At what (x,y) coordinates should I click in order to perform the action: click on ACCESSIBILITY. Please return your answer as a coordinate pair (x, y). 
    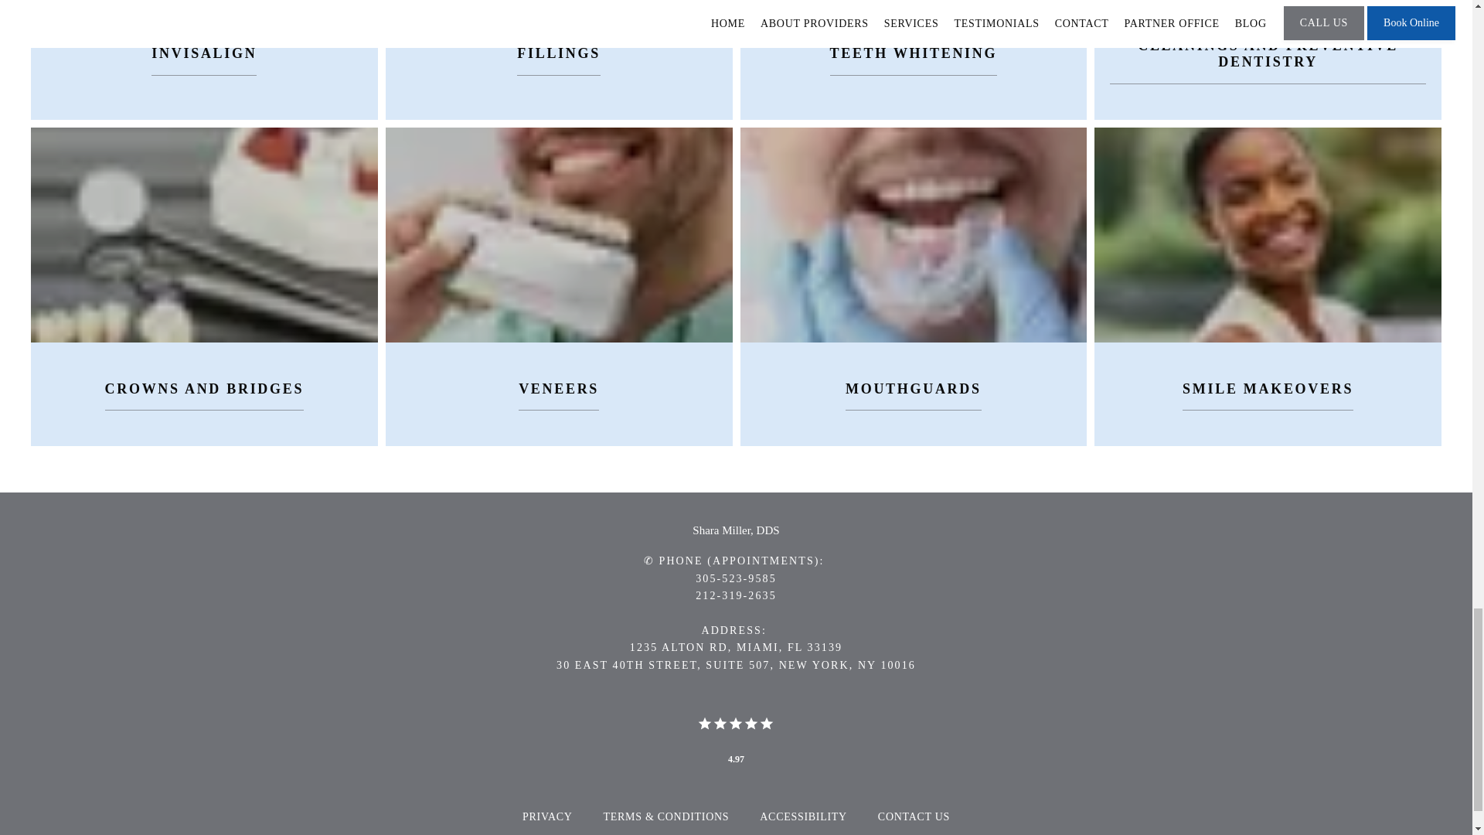
    Looking at the image, I should click on (804, 816).